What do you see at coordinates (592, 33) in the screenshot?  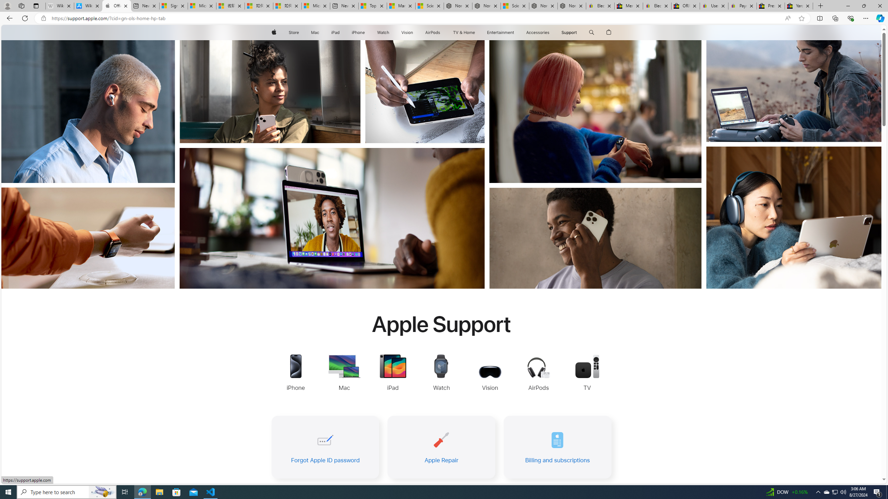 I see `Class: globalnav-item globalnav-search shift-0-1` at bounding box center [592, 33].